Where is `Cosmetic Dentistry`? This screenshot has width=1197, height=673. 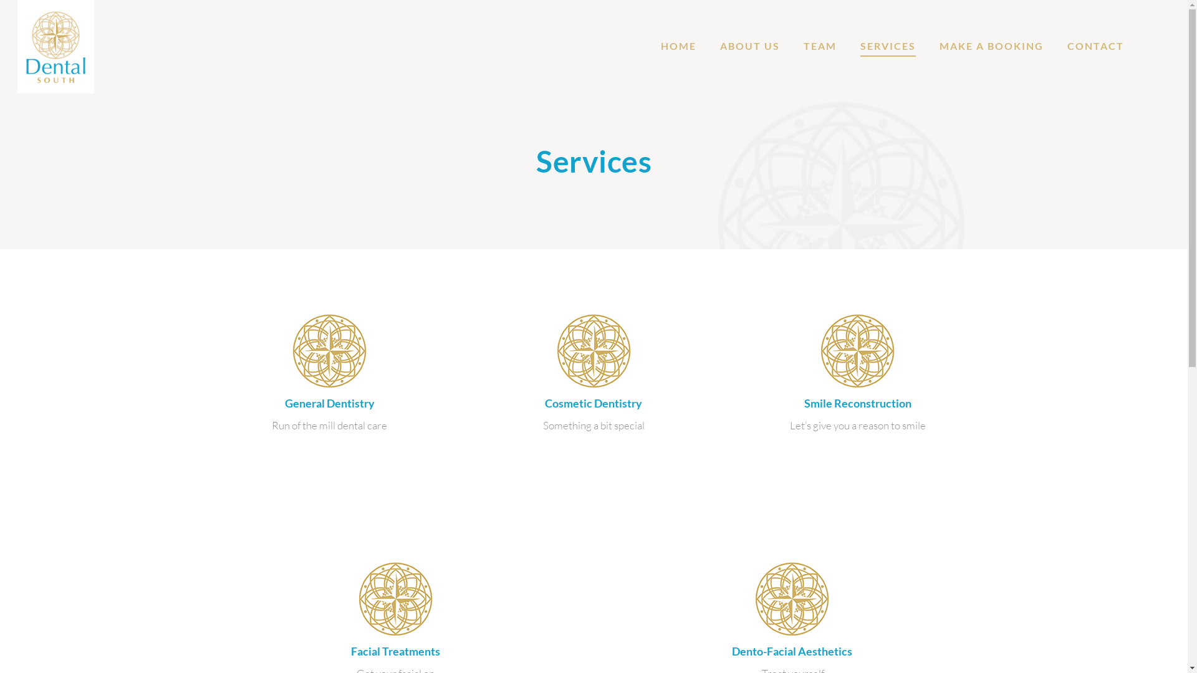 Cosmetic Dentistry is located at coordinates (594, 403).